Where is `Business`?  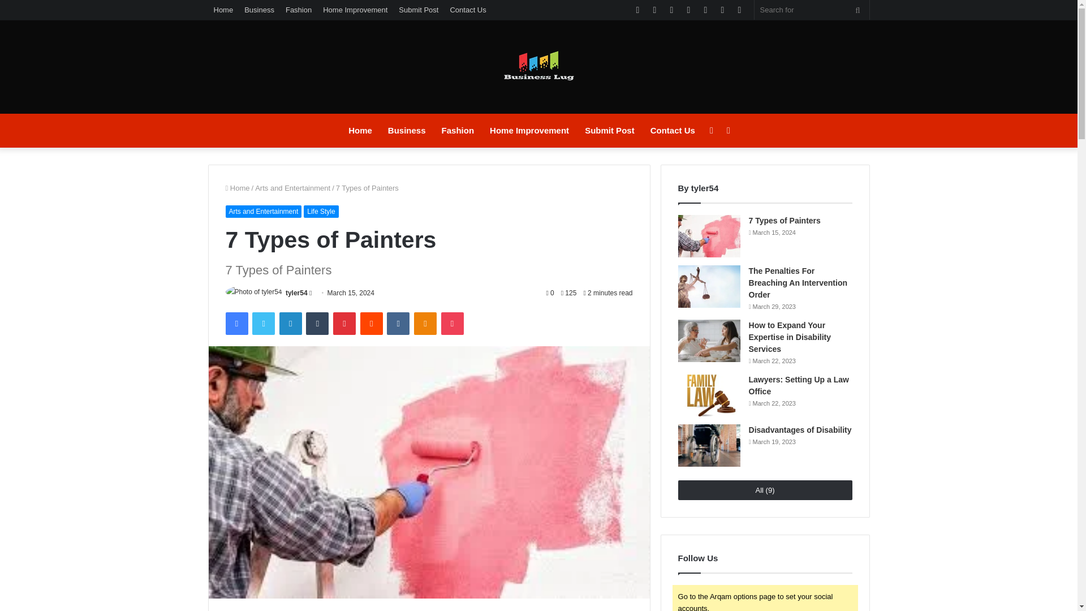
Business is located at coordinates (407, 130).